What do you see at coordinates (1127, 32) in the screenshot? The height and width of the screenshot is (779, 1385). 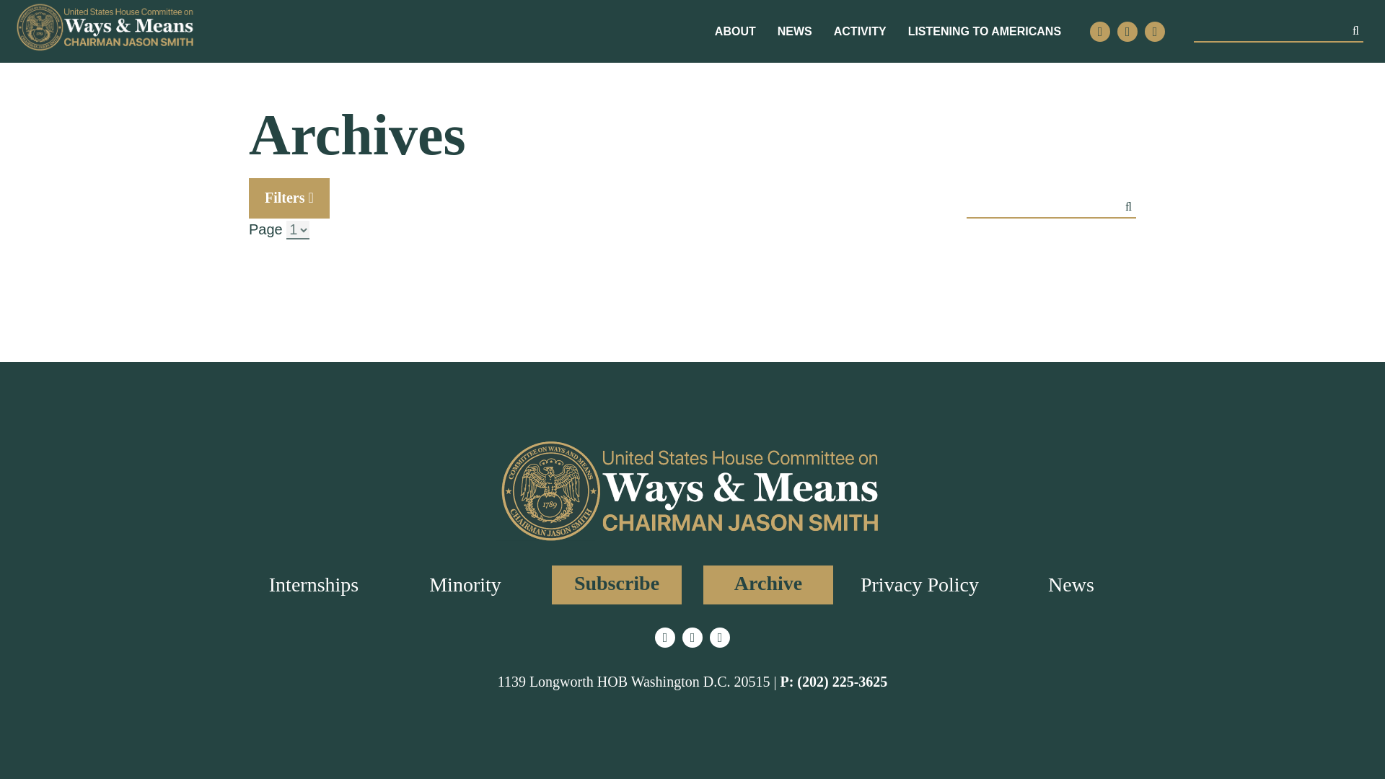 I see `Instagram` at bounding box center [1127, 32].